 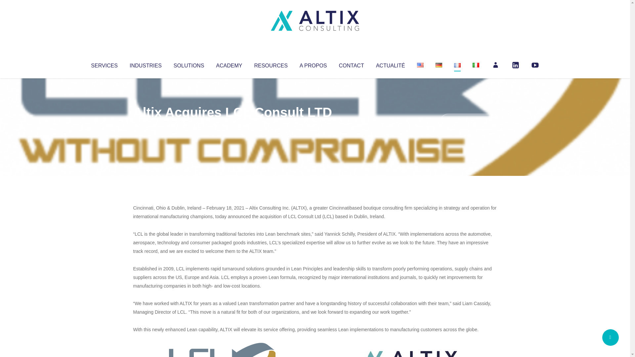 What do you see at coordinates (271, 64) in the screenshot?
I see `RESOURCES` at bounding box center [271, 64].